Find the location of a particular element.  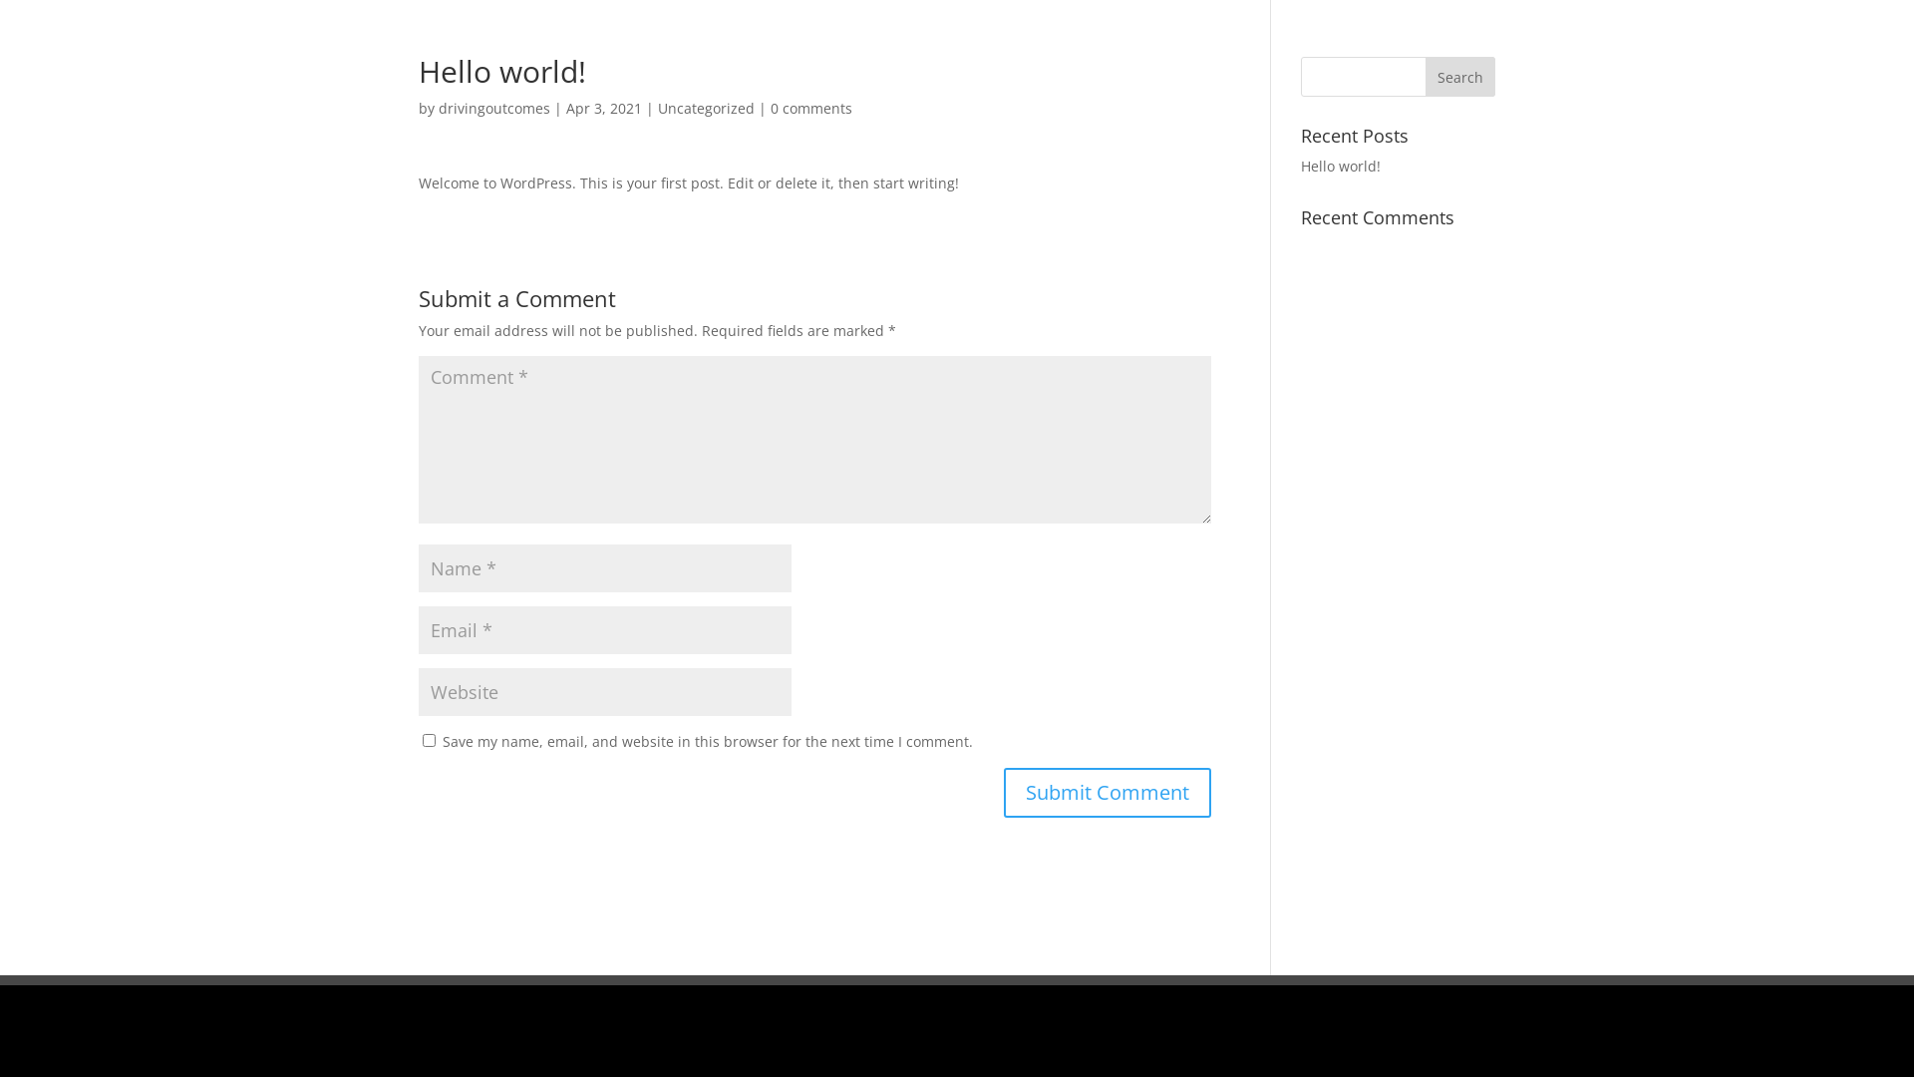

Uncategorized is located at coordinates (706, 108).